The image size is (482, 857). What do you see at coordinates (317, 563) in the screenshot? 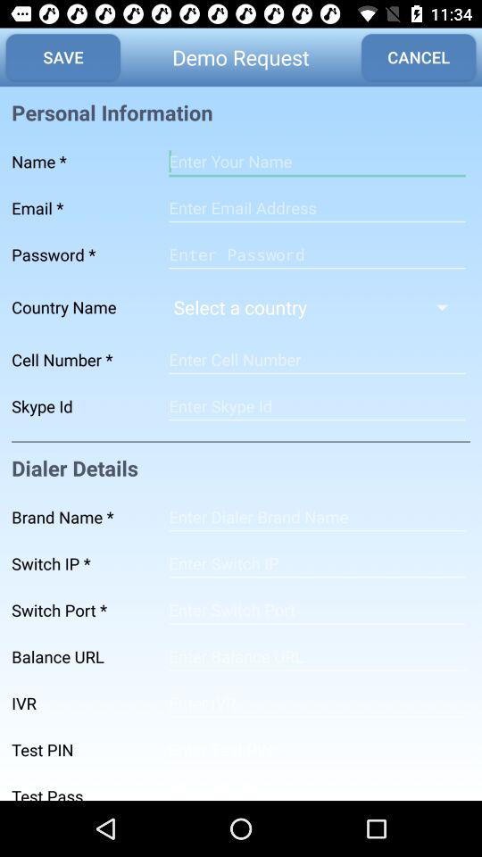
I see `switch ip` at bounding box center [317, 563].